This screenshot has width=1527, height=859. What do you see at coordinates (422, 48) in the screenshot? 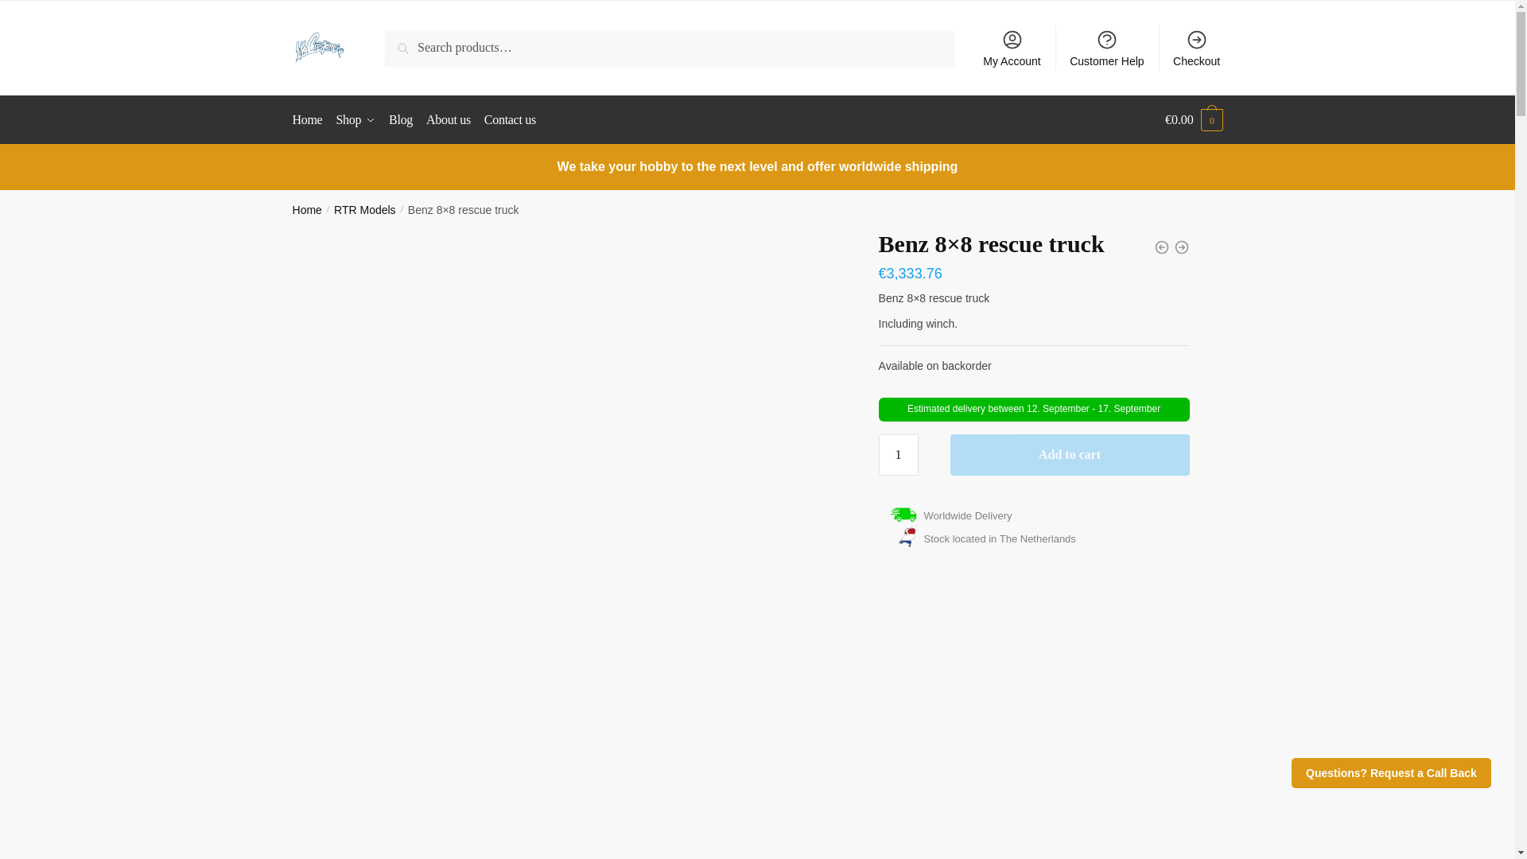
I see `Search` at bounding box center [422, 48].